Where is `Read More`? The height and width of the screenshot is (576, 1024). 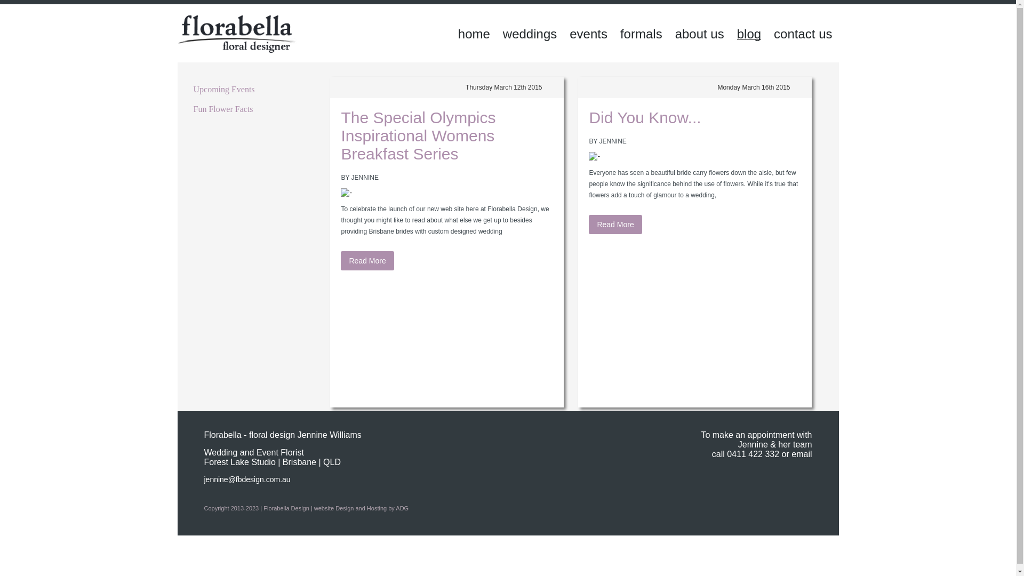 Read More is located at coordinates (367, 261).